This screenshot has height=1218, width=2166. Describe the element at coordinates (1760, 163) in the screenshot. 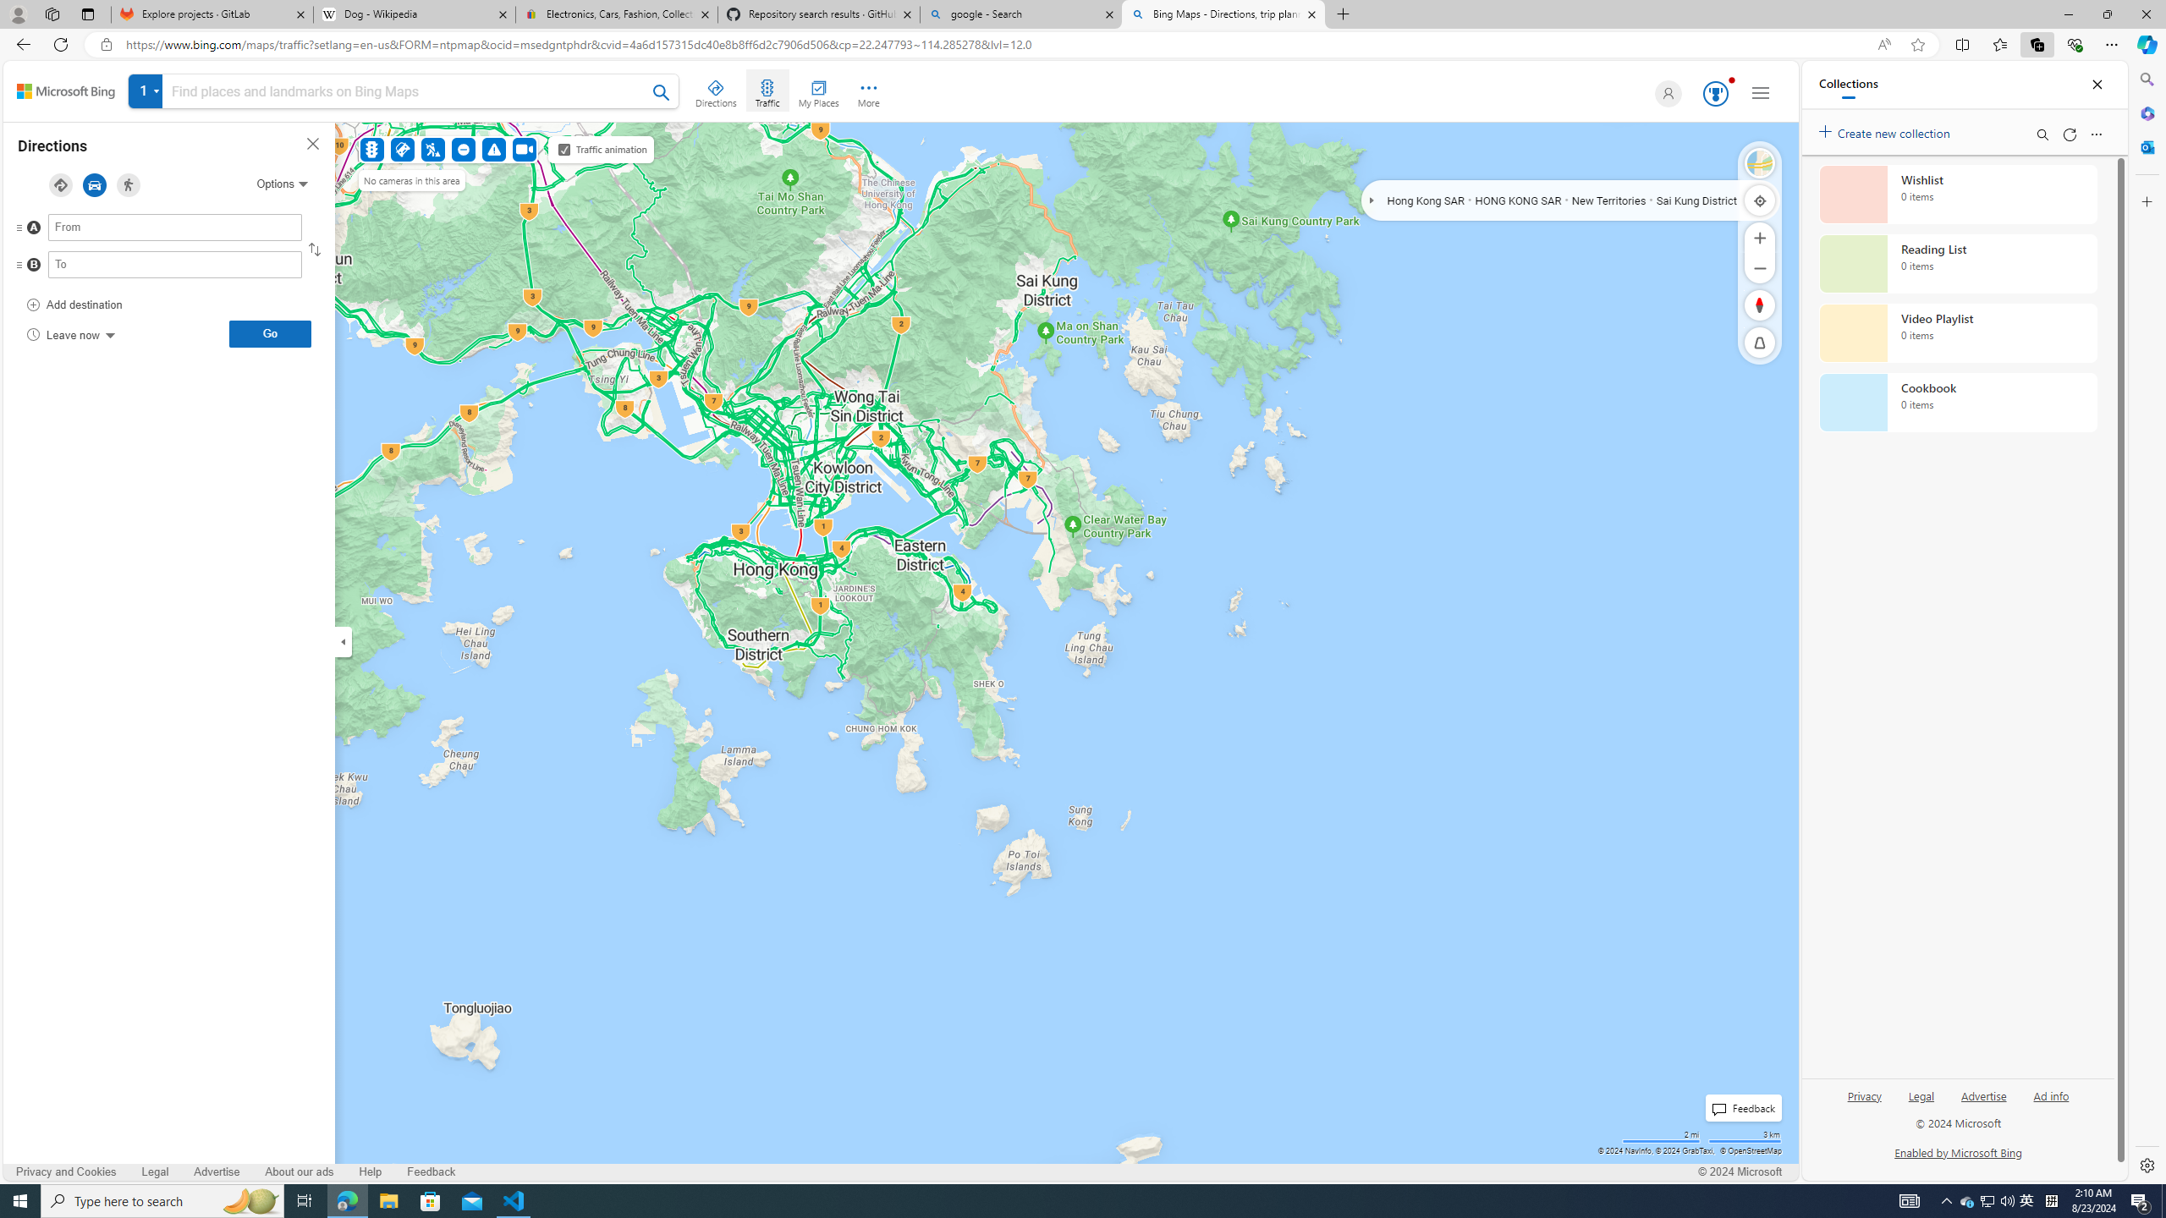

I see `Streetside` at that location.